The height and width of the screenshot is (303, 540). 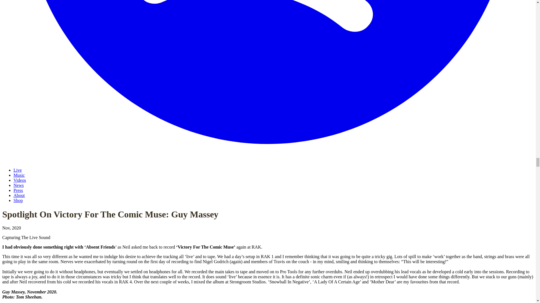 I want to click on Music, so click(x=19, y=175).